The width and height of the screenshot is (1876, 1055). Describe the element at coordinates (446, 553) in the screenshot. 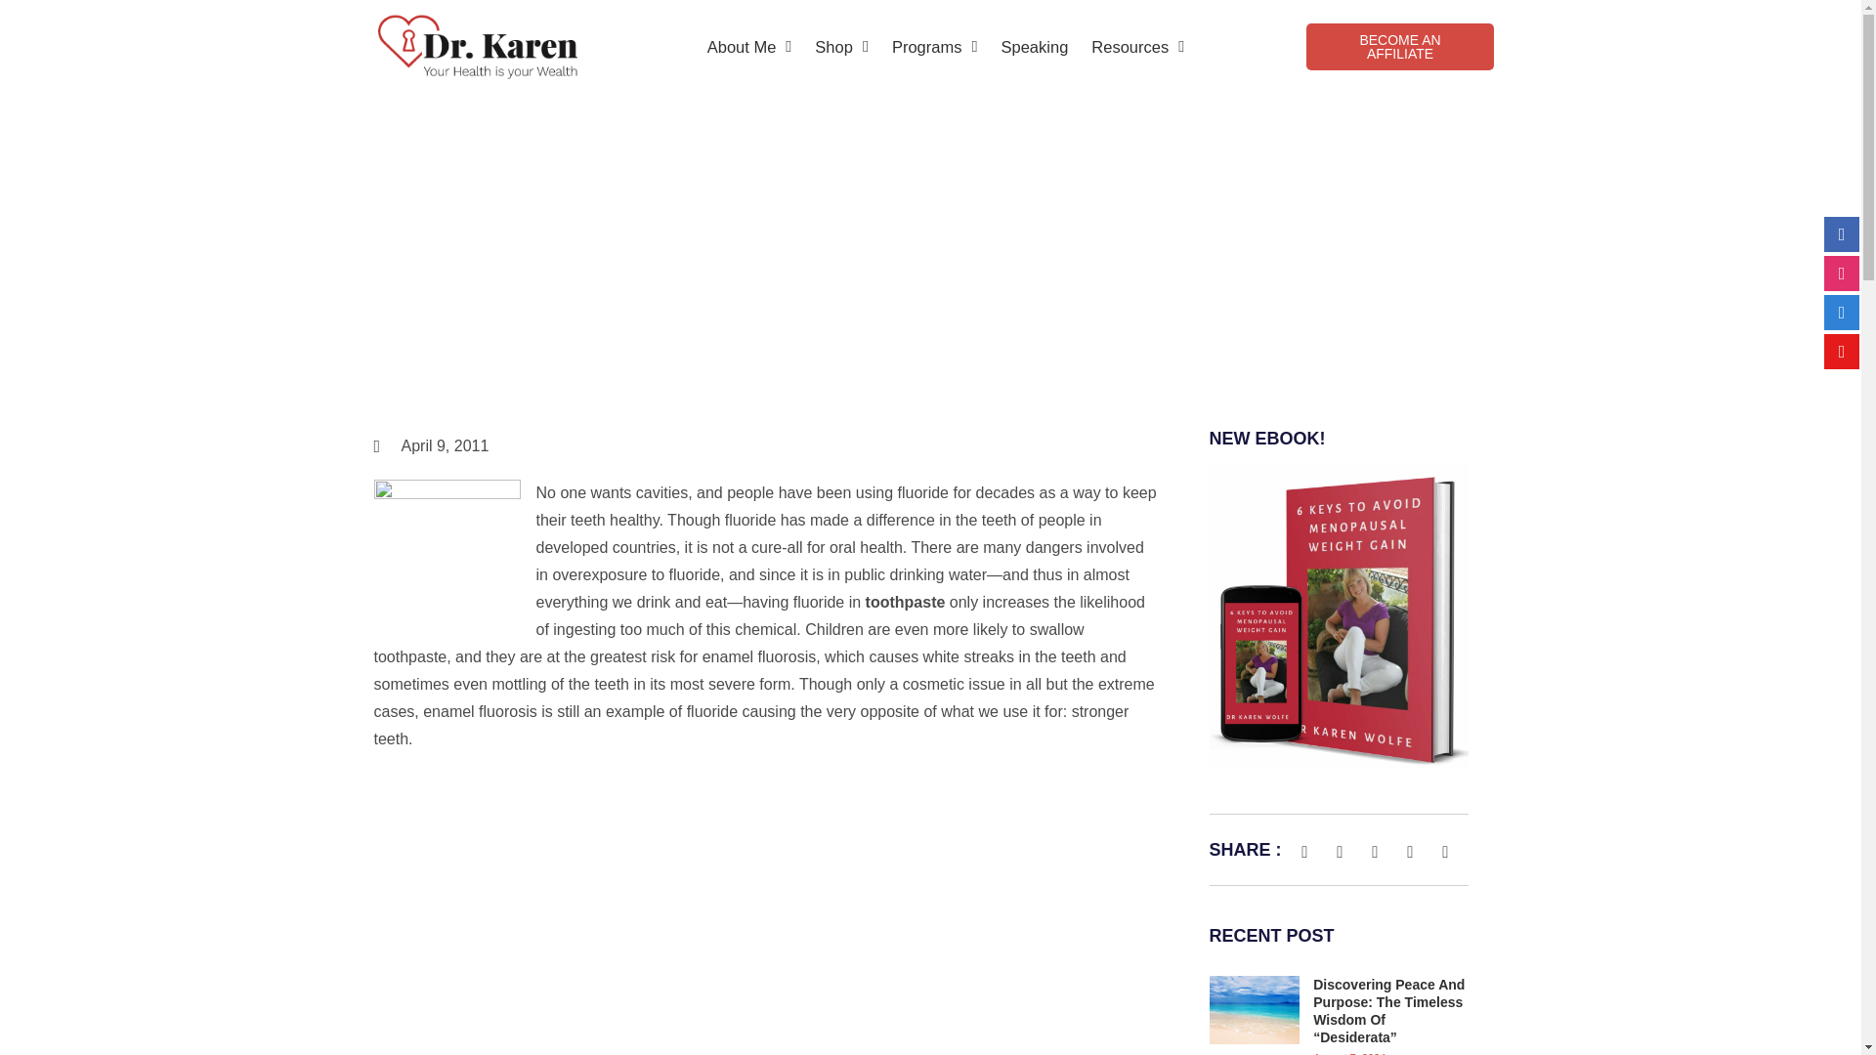

I see `ToothpasteWarning-150x150` at that location.